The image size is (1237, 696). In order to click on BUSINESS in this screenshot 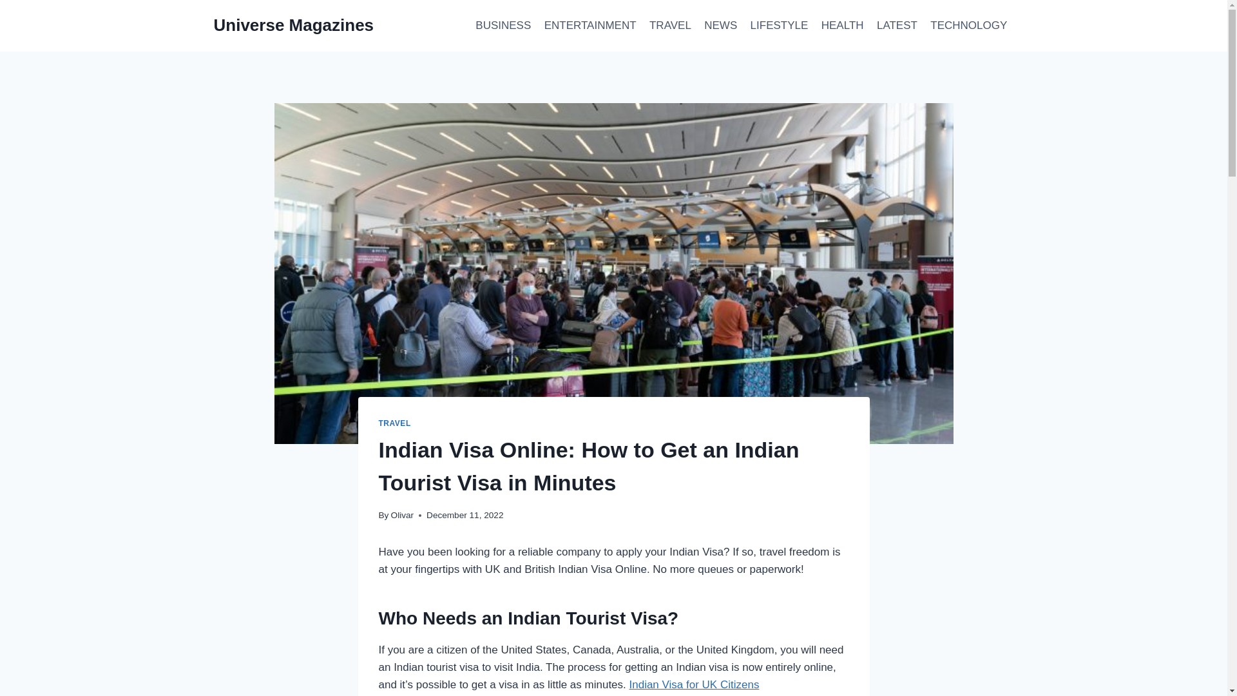, I will do `click(503, 26)`.